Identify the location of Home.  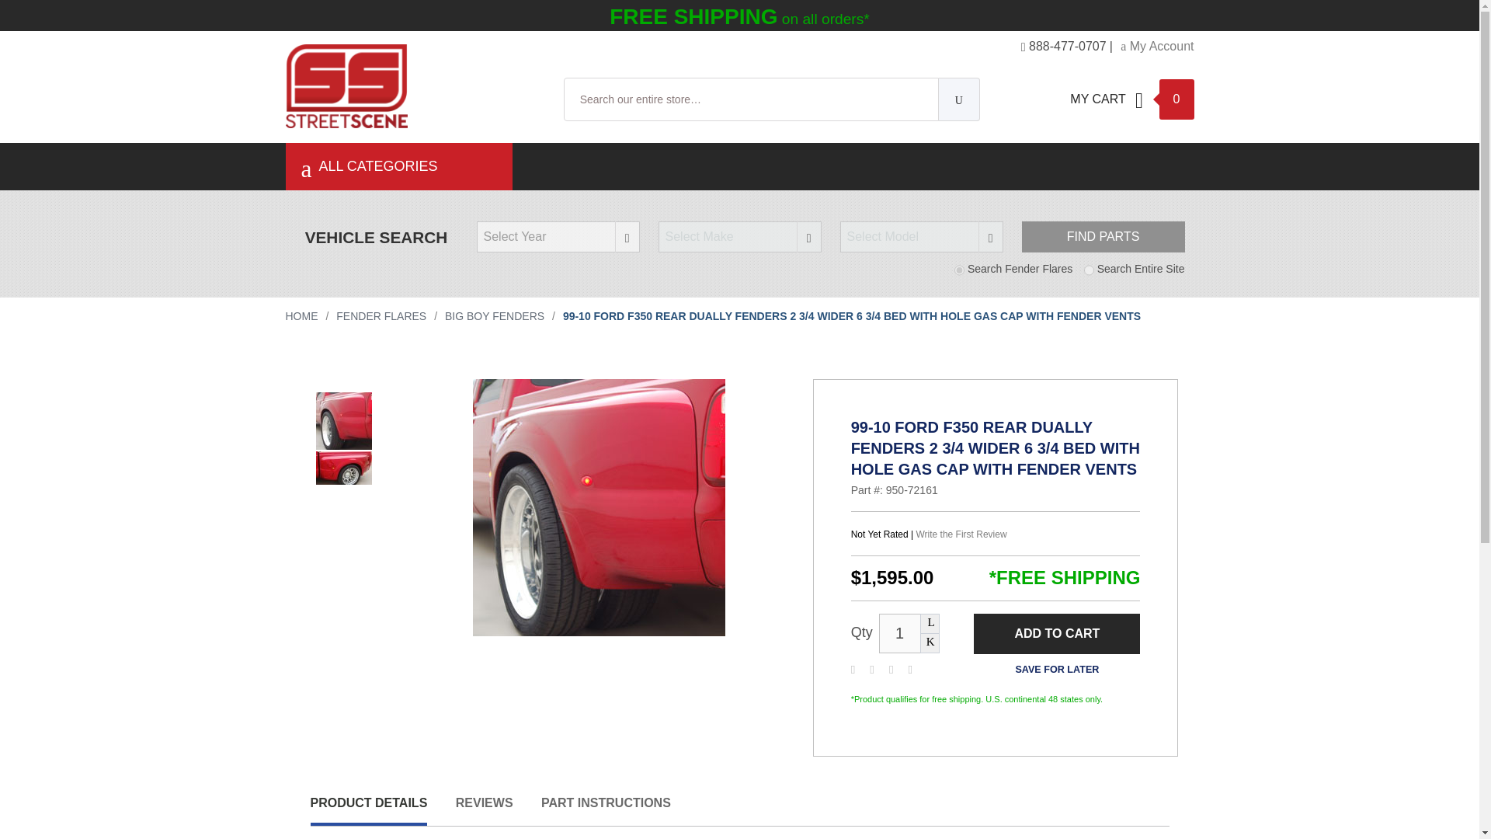
(302, 315).